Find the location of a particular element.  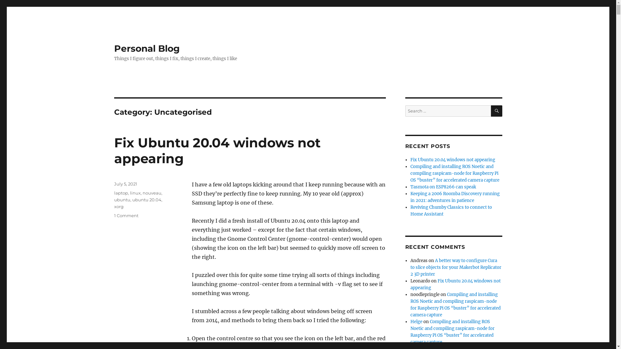

Fix Ubuntu 20.04 windows not appearing is located at coordinates (455, 284).